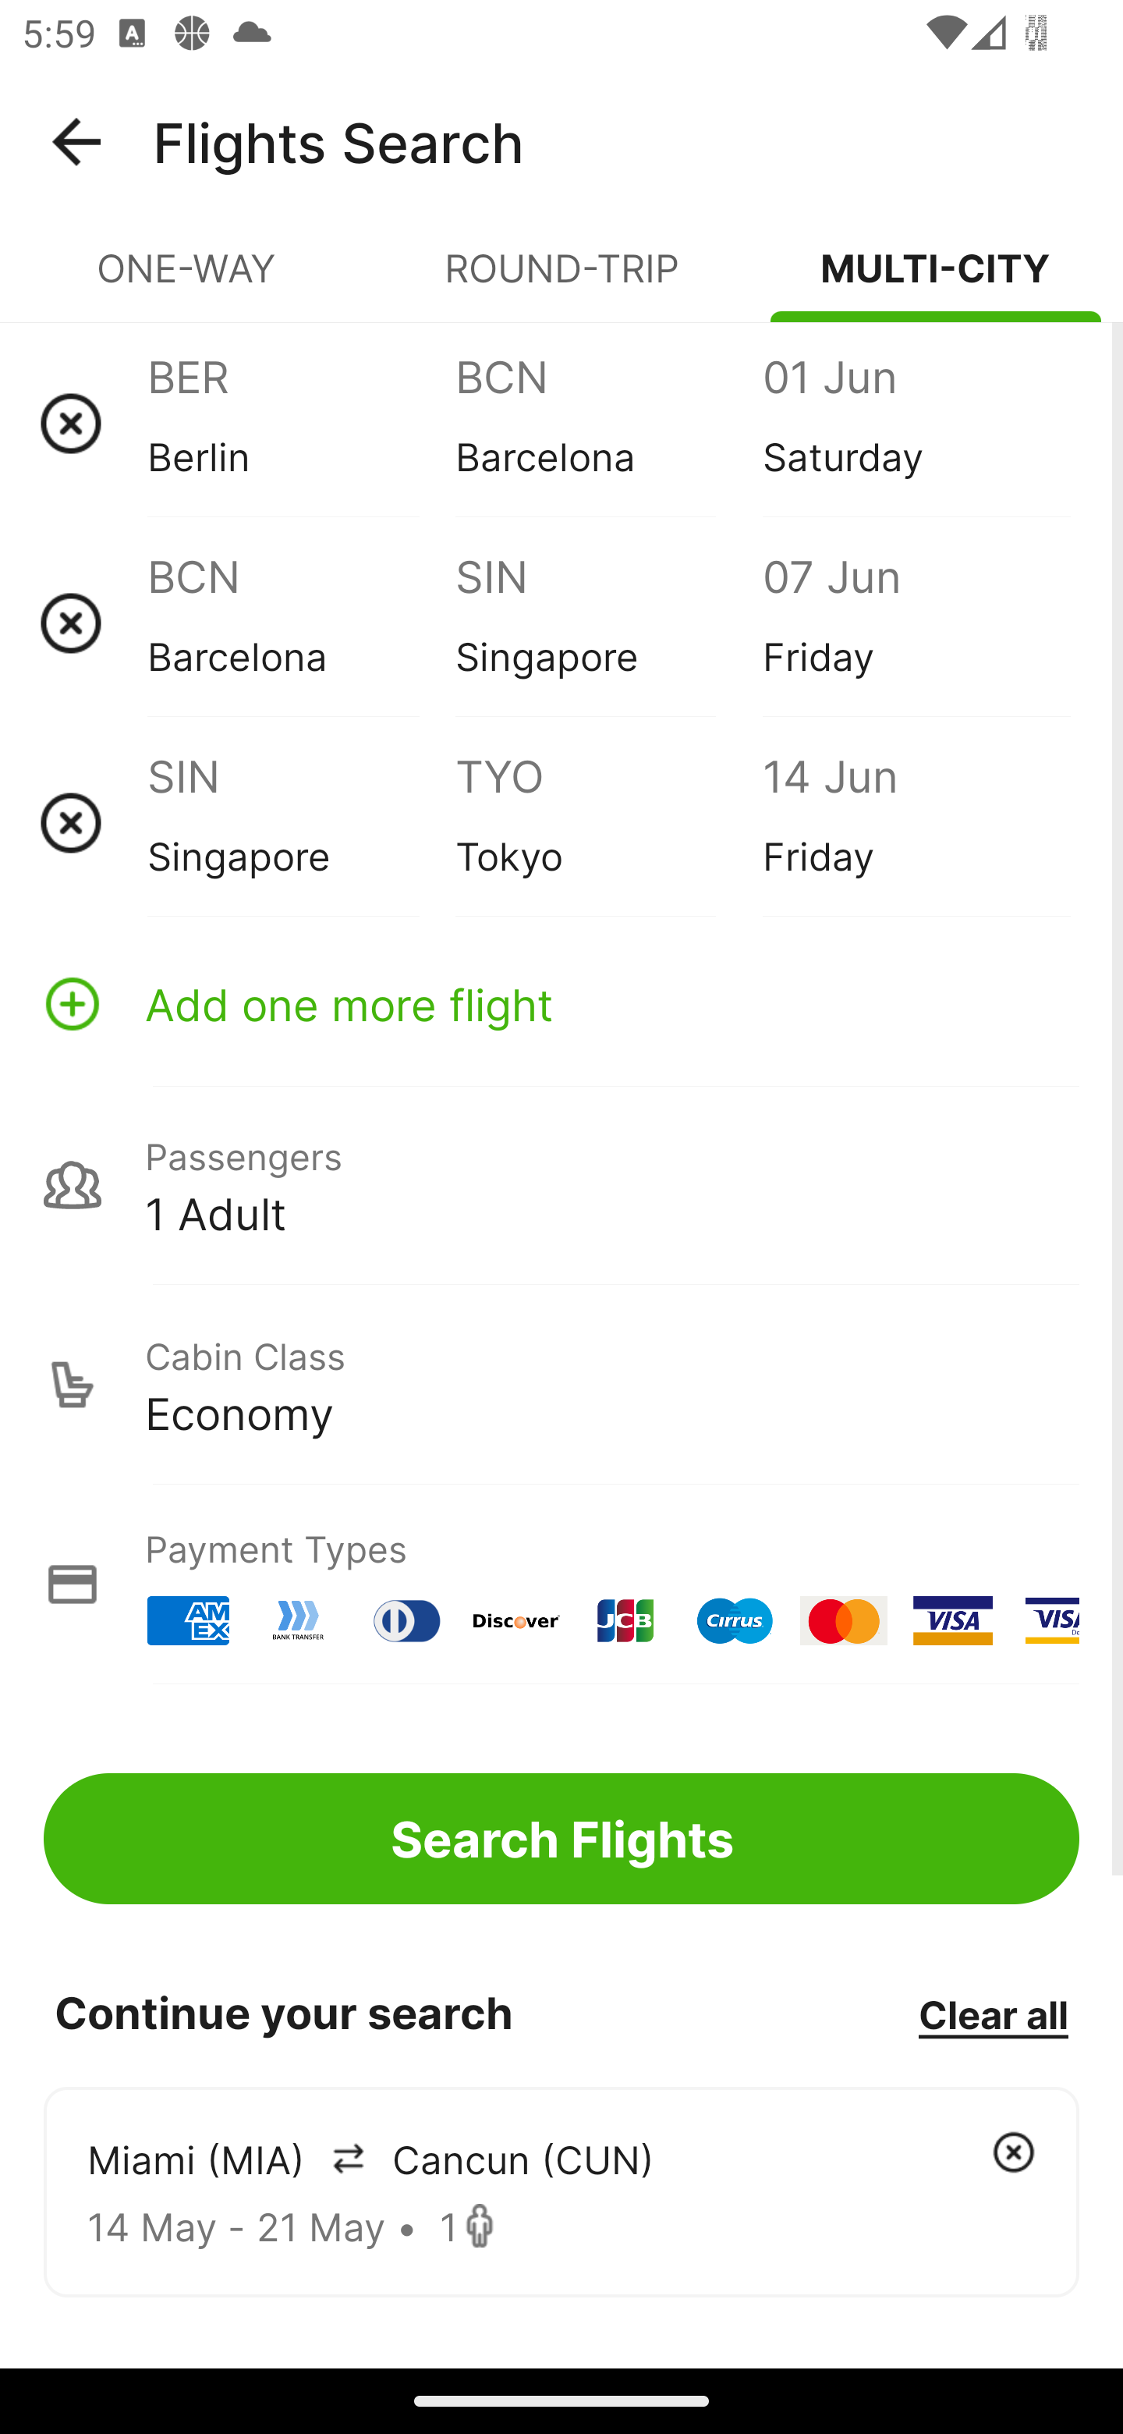 The image size is (1123, 2434). What do you see at coordinates (608, 822) in the screenshot?
I see `TYO Tokyo` at bounding box center [608, 822].